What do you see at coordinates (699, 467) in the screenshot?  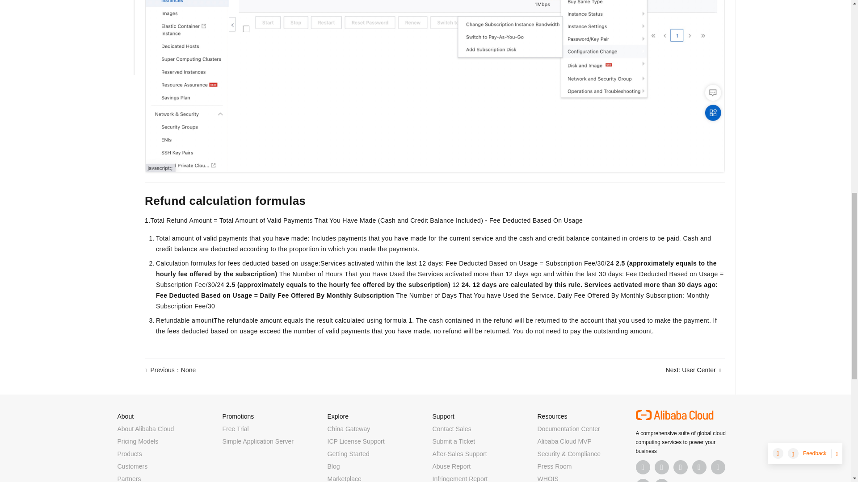 I see `YouTube` at bounding box center [699, 467].